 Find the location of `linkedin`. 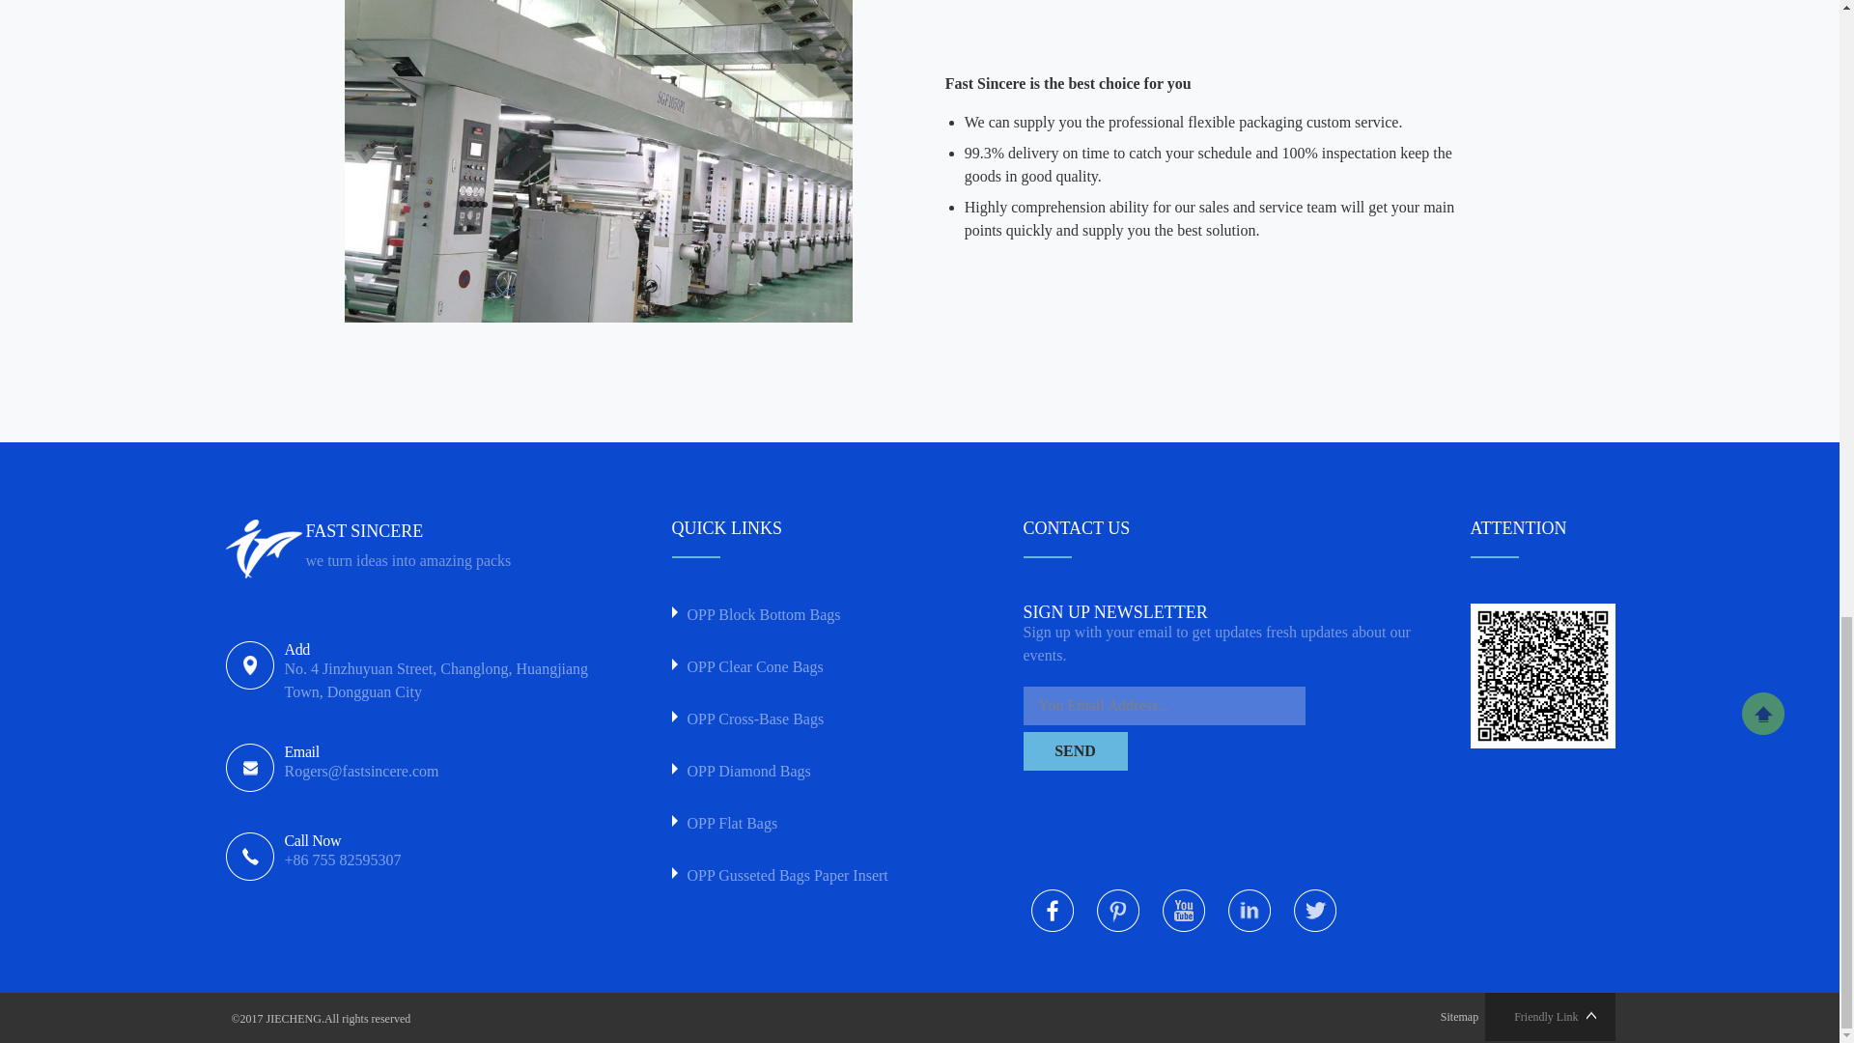

linkedin is located at coordinates (1250, 910).